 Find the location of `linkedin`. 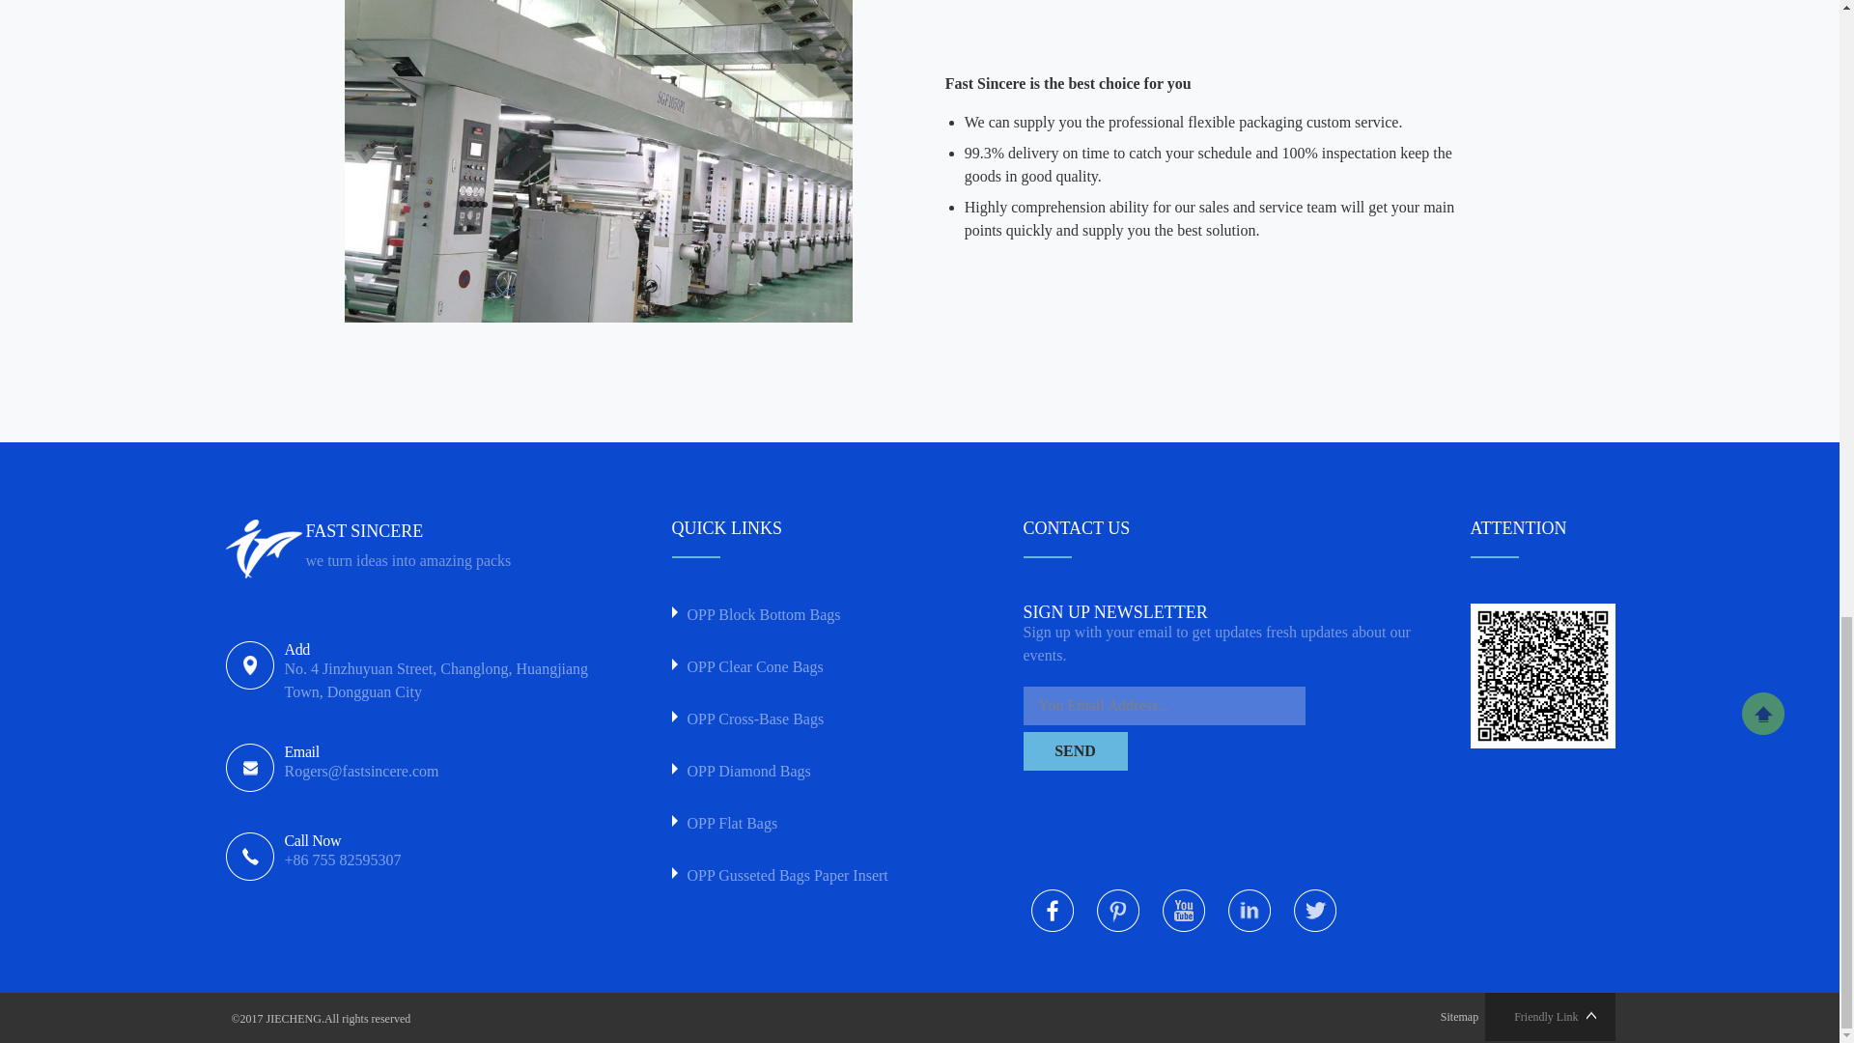

linkedin is located at coordinates (1250, 910).